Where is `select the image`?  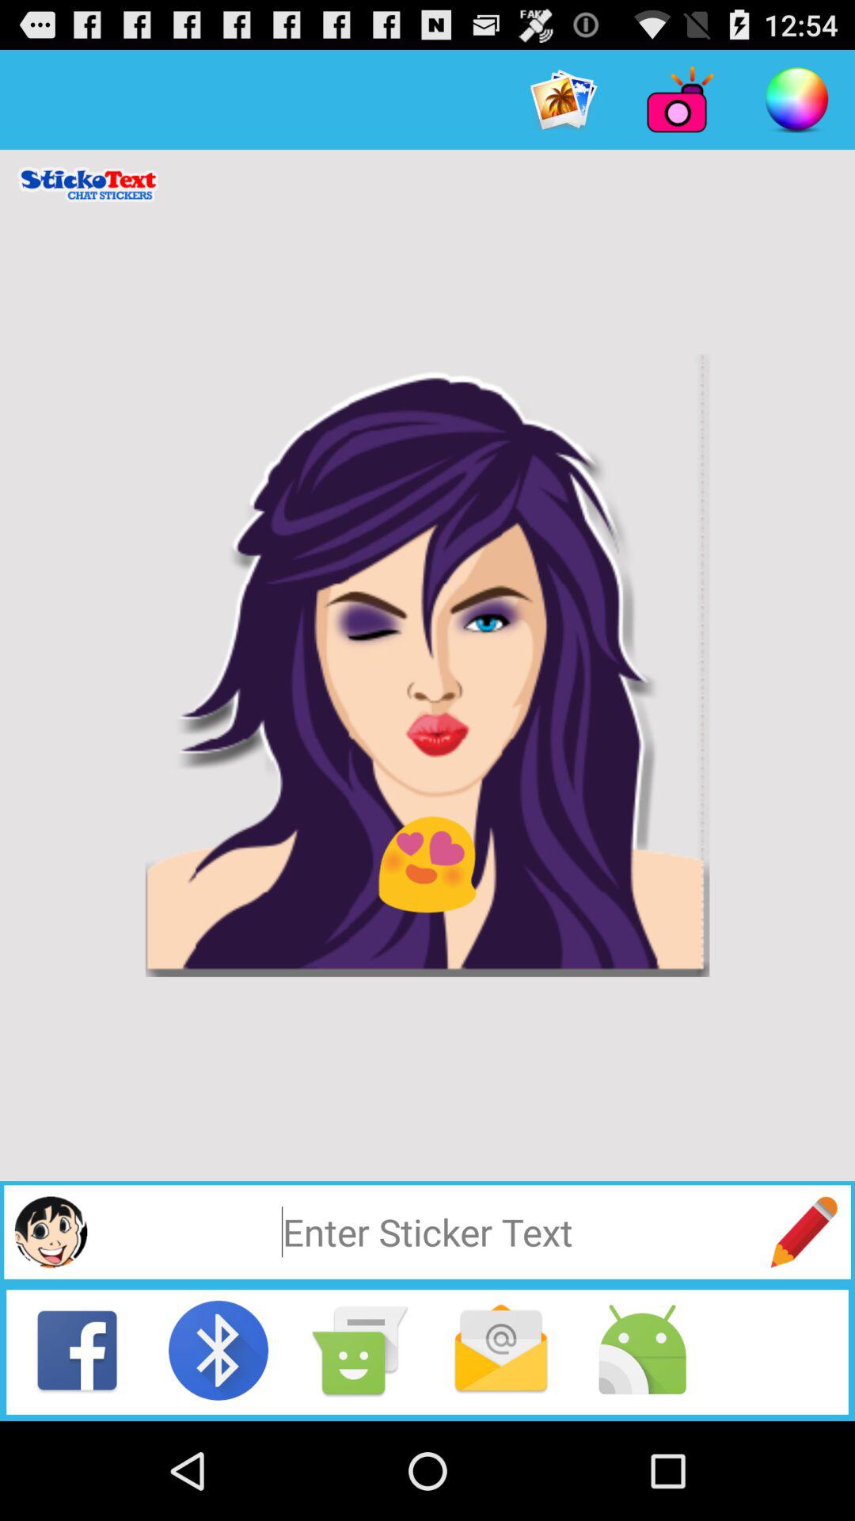
select the image is located at coordinates (427, 665).